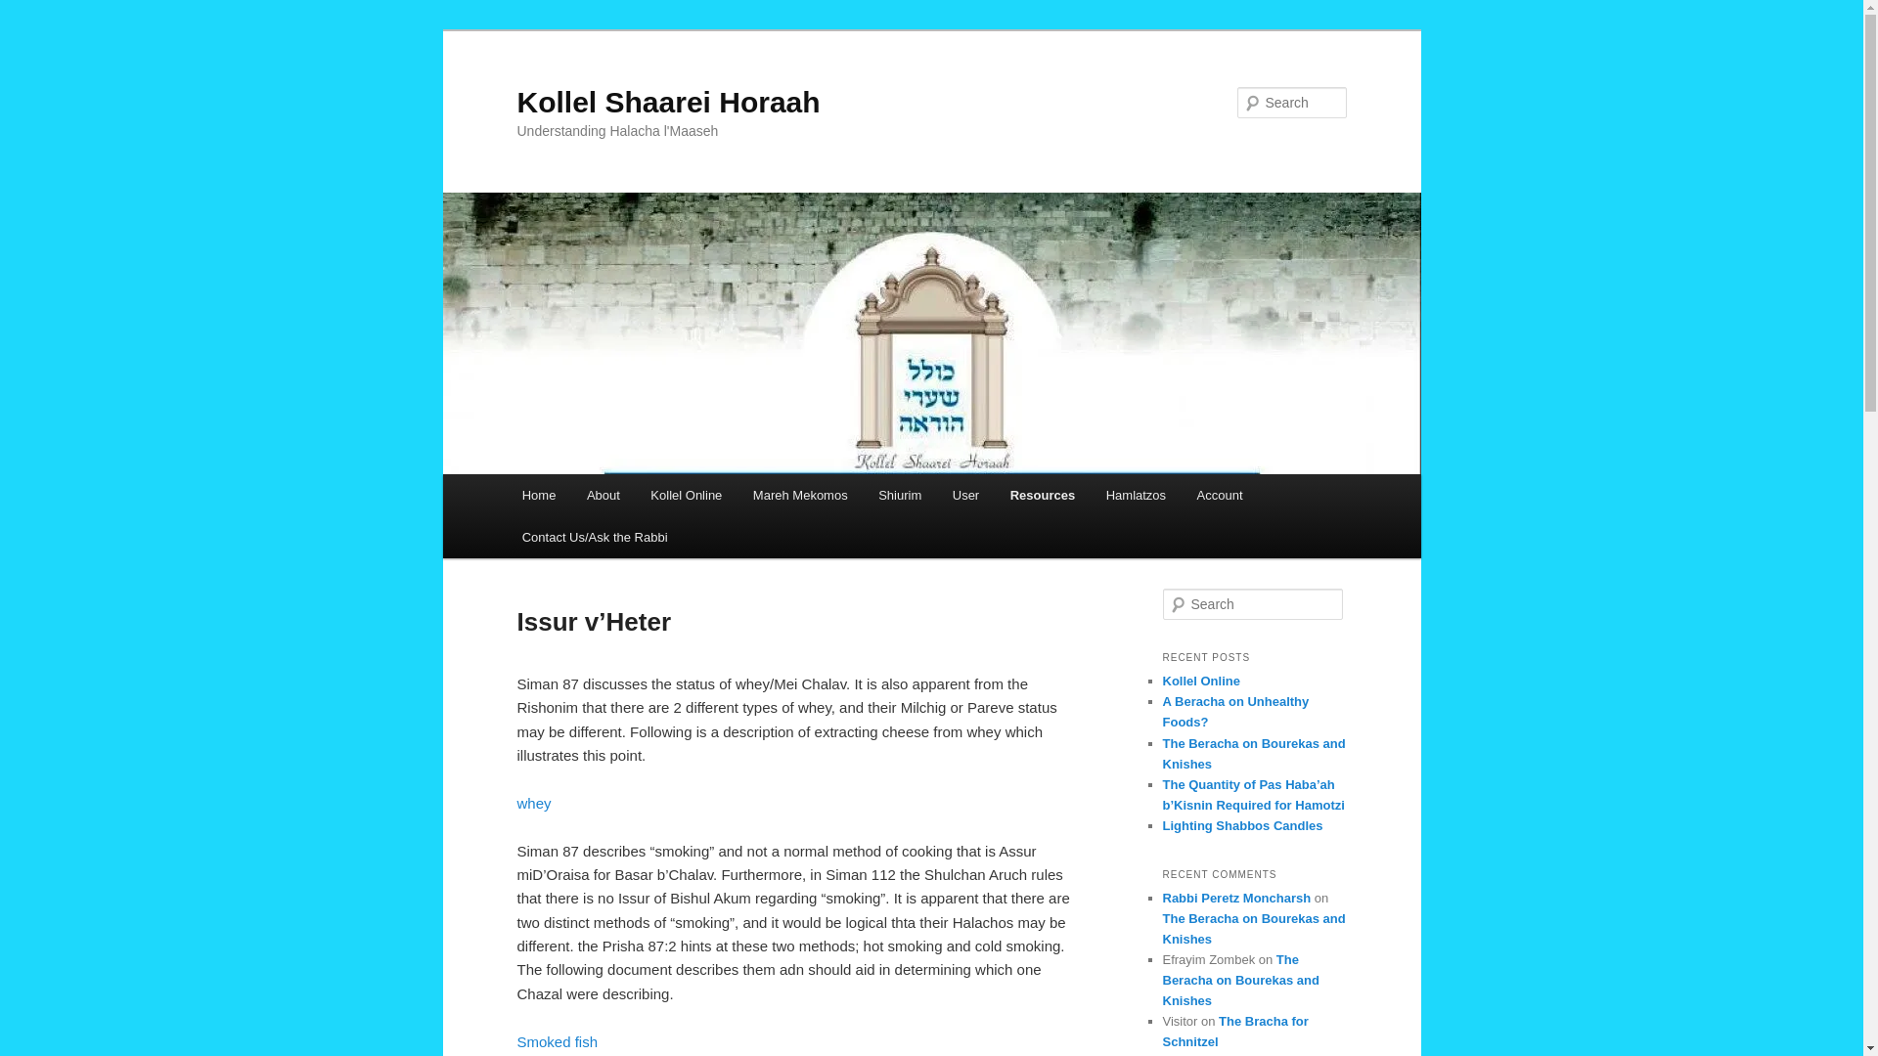 This screenshot has width=1878, height=1056. Describe the element at coordinates (1043, 495) in the screenshot. I see `Resources` at that location.